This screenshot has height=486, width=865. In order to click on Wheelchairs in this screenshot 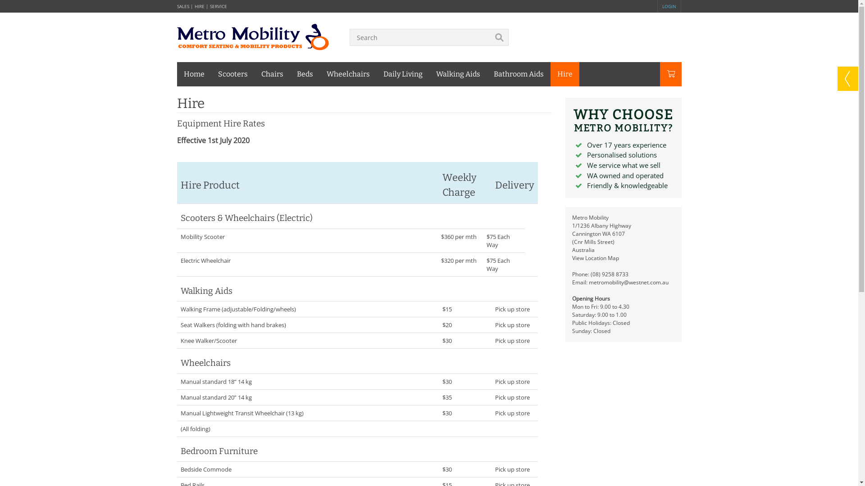, I will do `click(348, 74)`.